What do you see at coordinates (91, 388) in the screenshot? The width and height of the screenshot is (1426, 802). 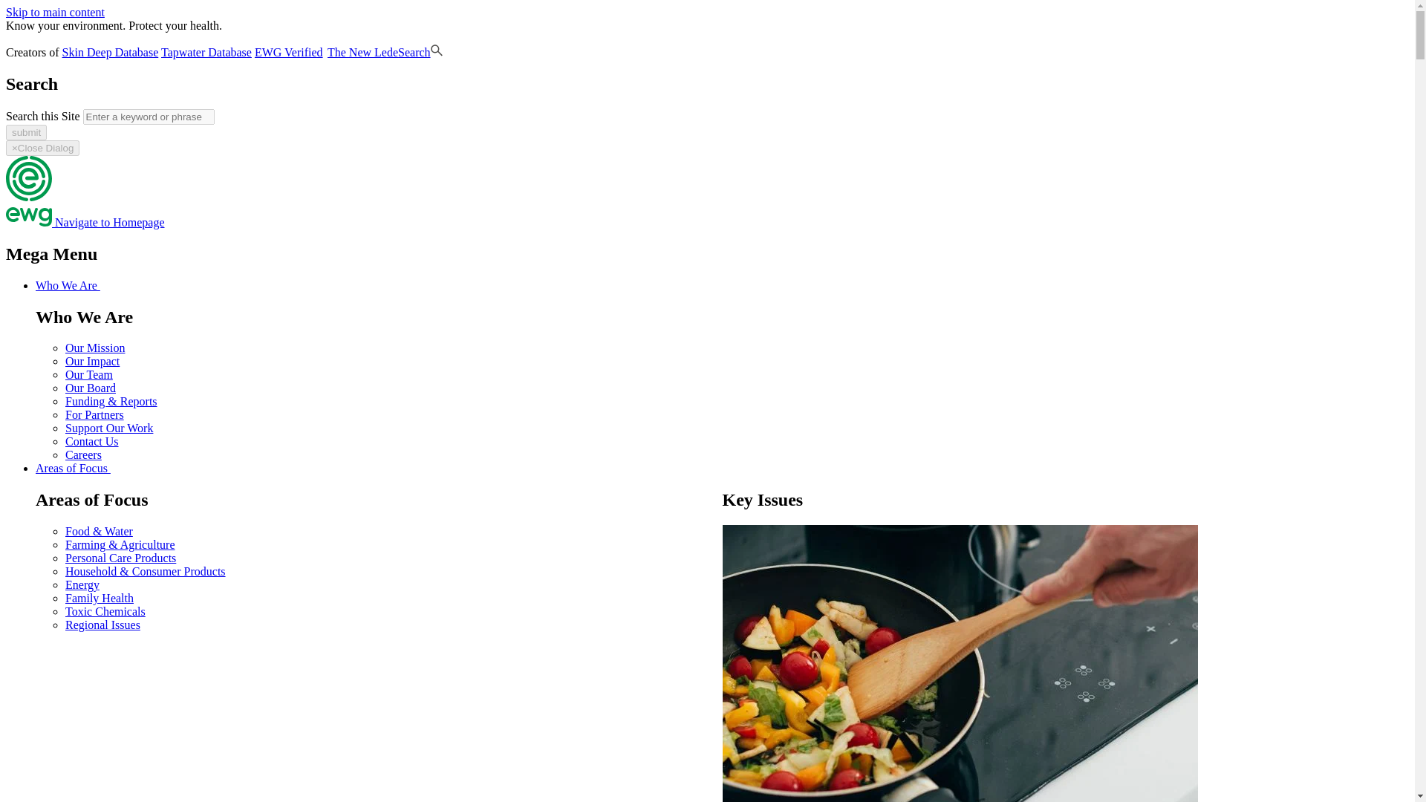 I see `Our Board` at bounding box center [91, 388].